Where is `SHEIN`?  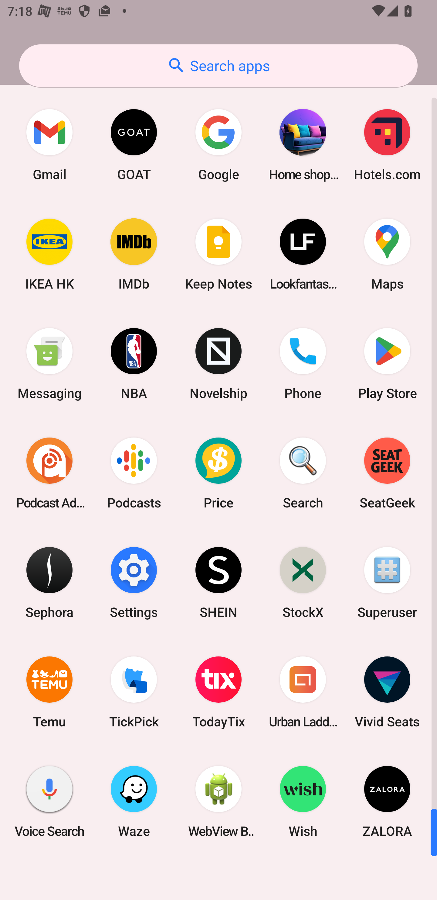 SHEIN is located at coordinates (218, 582).